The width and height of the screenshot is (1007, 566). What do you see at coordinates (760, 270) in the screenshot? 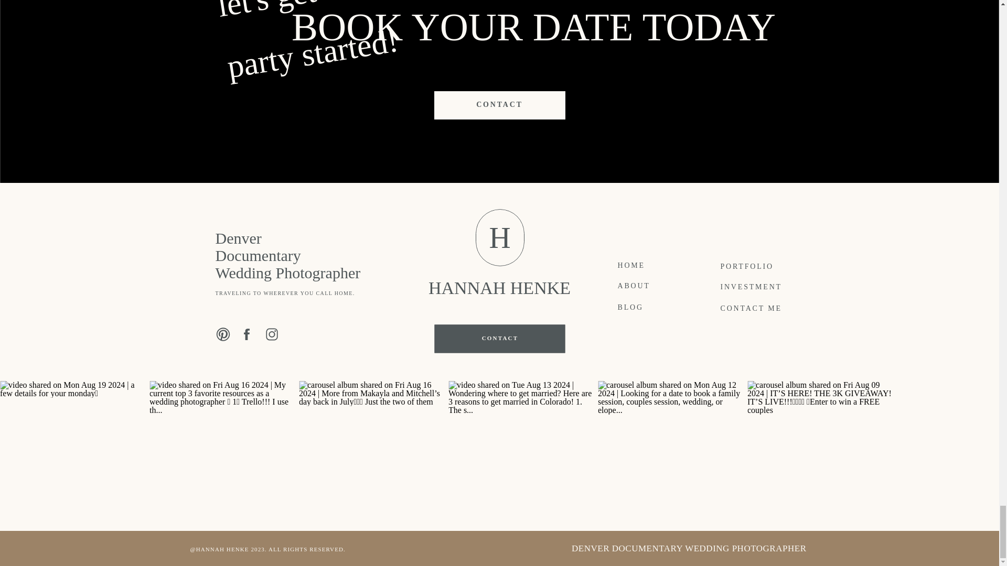
I see `PORTFOLIO` at bounding box center [760, 270].